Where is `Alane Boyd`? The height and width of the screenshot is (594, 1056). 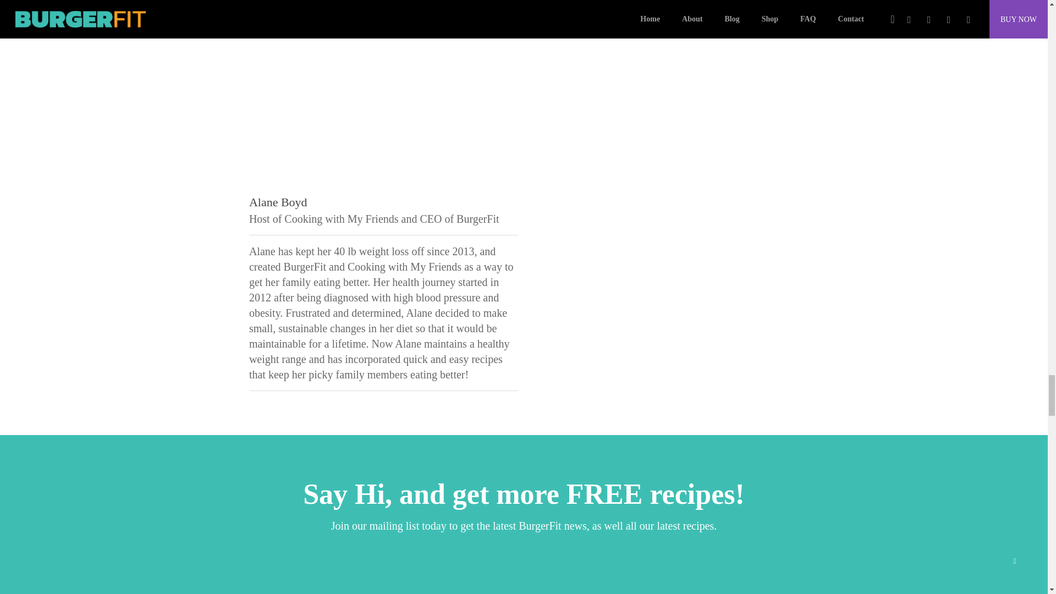
Alane Boyd is located at coordinates (384, 95).